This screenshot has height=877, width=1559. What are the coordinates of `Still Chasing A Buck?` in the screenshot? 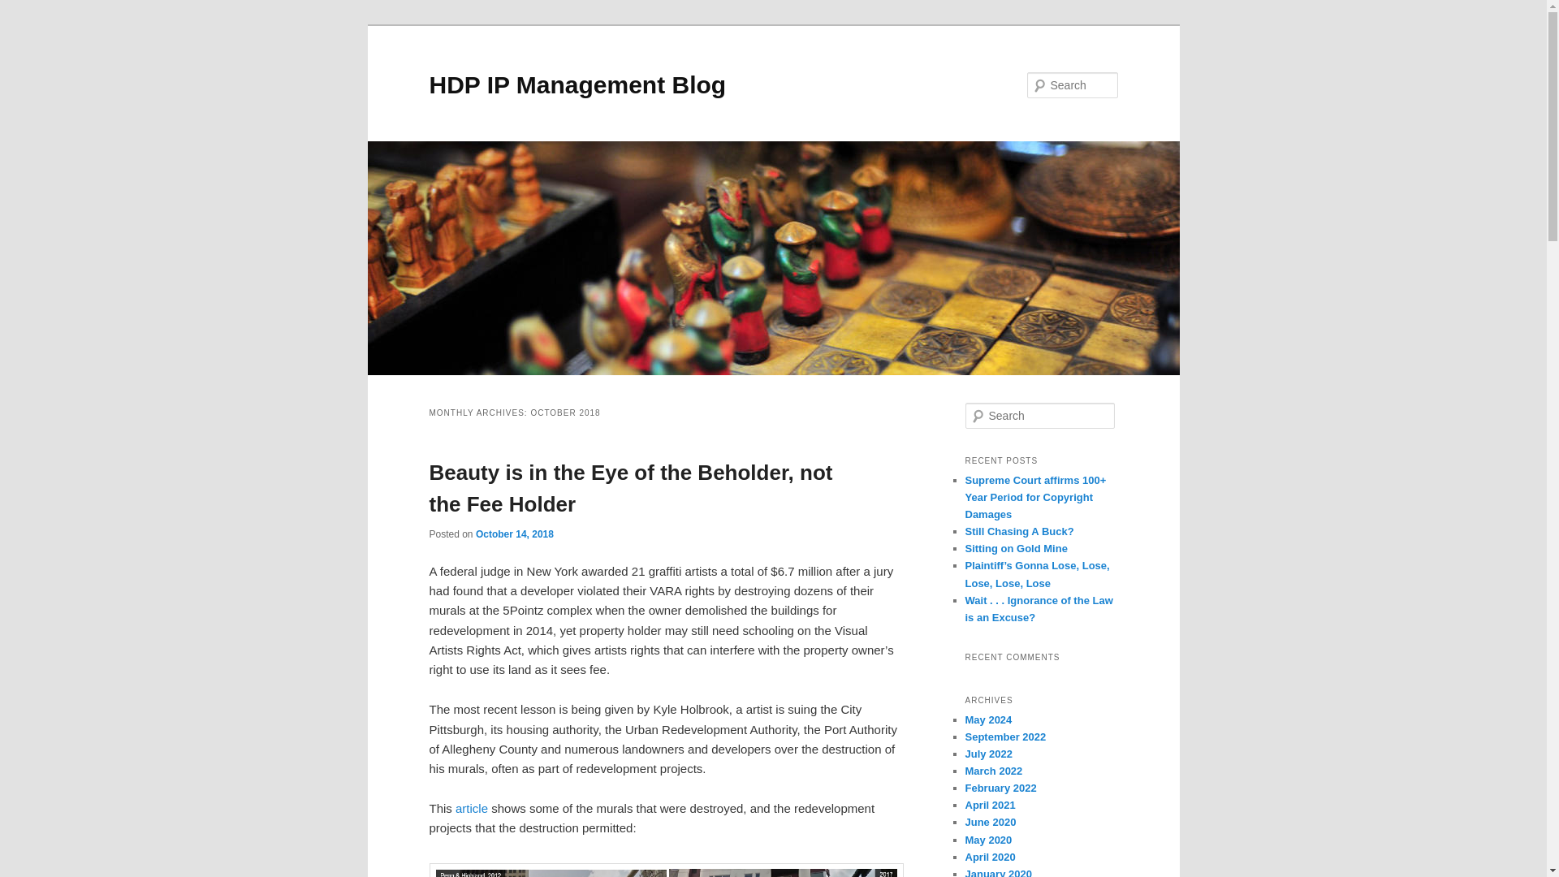 It's located at (1019, 531).